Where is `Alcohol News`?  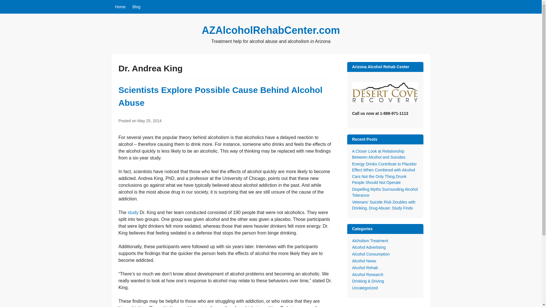
Alcohol News is located at coordinates (364, 261).